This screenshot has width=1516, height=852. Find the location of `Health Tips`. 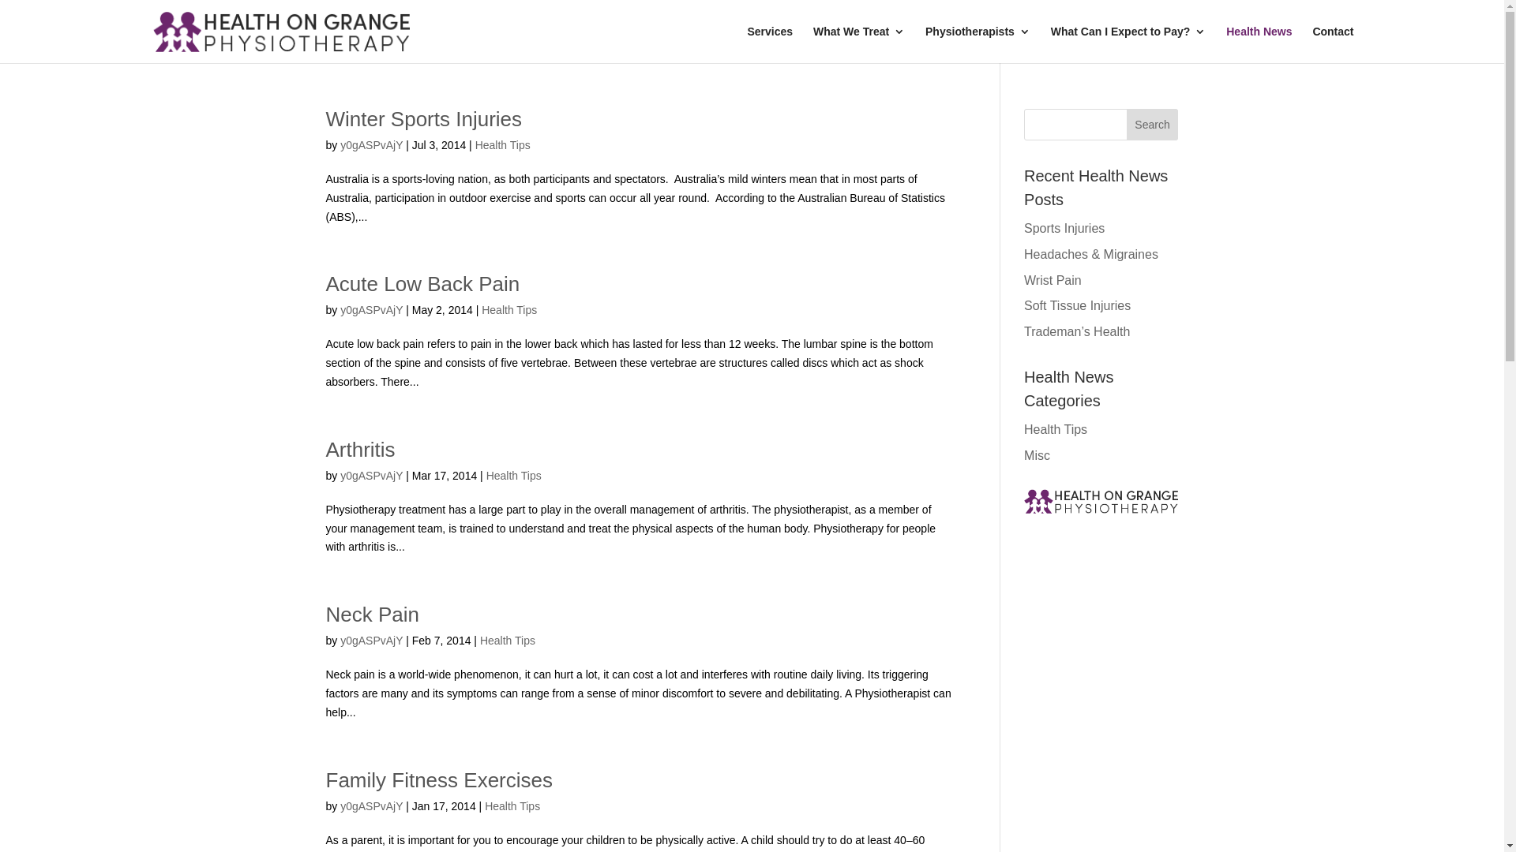

Health Tips is located at coordinates (509, 309).